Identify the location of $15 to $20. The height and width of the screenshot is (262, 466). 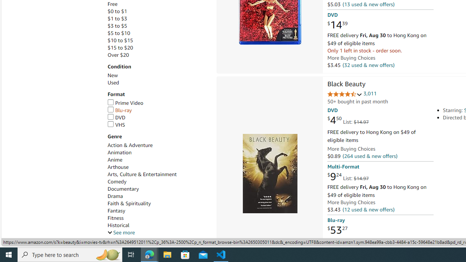
(158, 48).